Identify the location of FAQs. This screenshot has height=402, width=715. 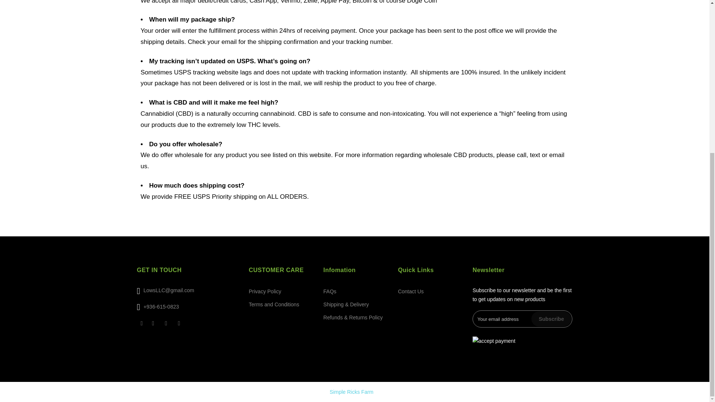
(329, 291).